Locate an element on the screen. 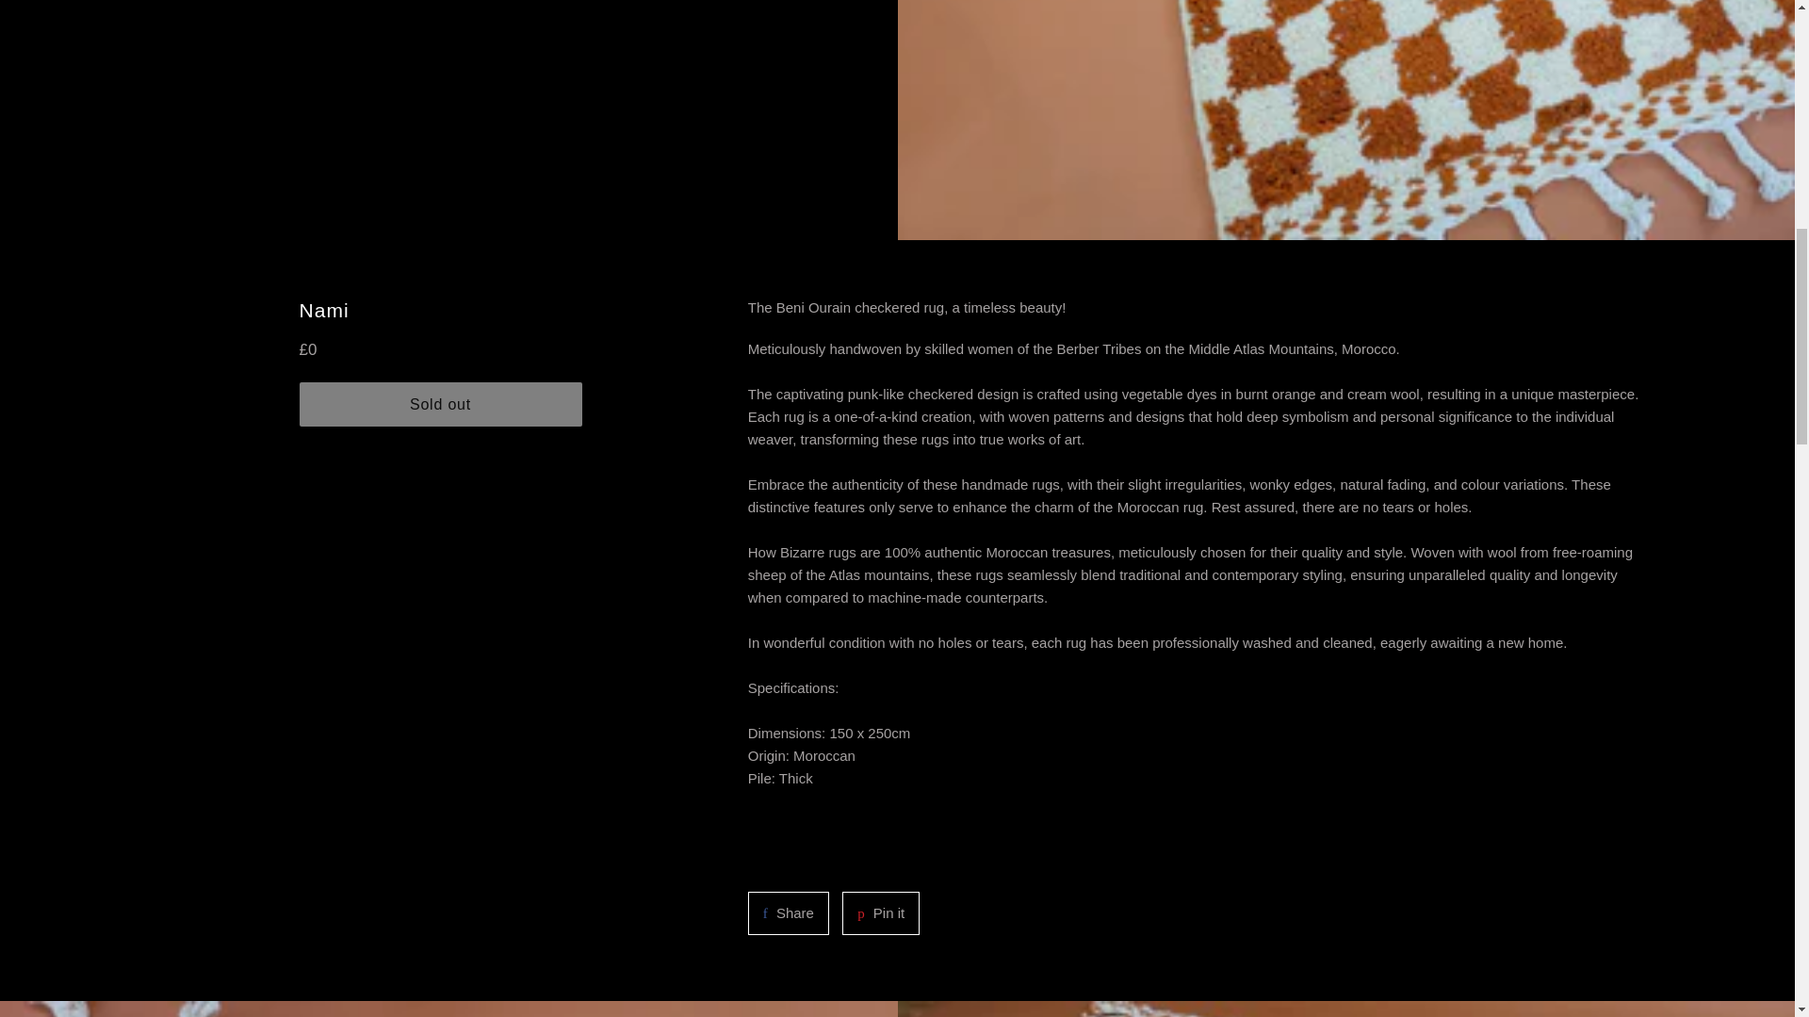 This screenshot has height=1017, width=1809. Pin on Pinterest is located at coordinates (880, 913).